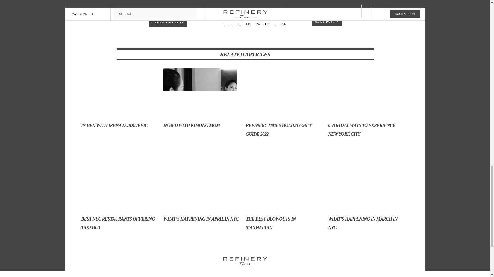 This screenshot has height=277, width=494. Describe the element at coordinates (292, 10) in the screenshot. I see `Refinery Kentucky Derby Party` at that location.